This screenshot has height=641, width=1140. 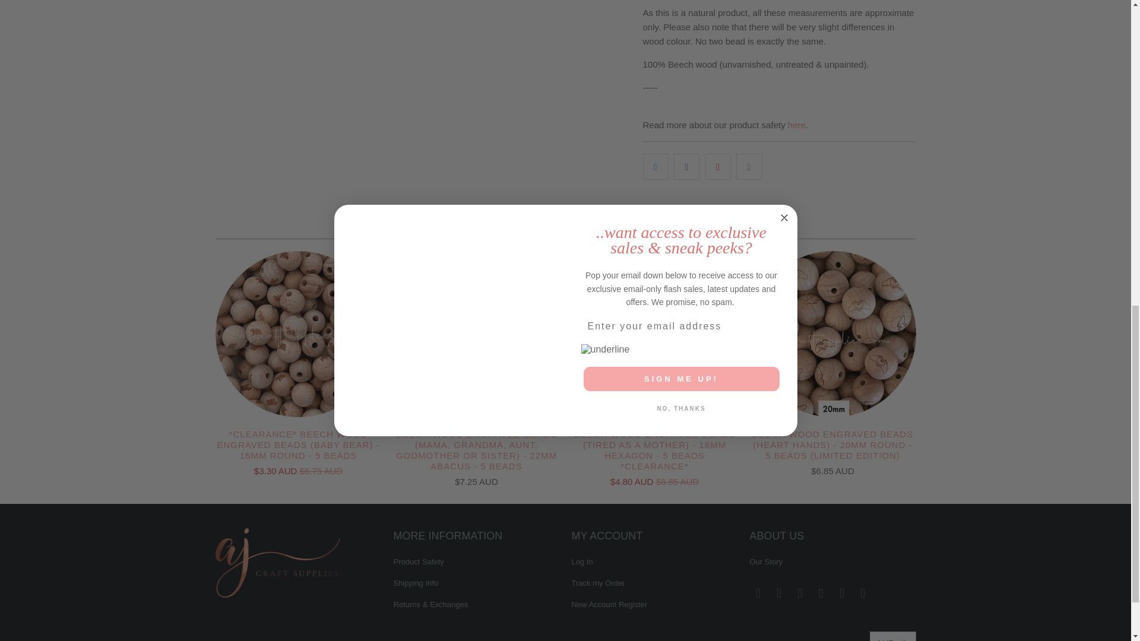 I want to click on Share this on Twitter, so click(x=655, y=167).